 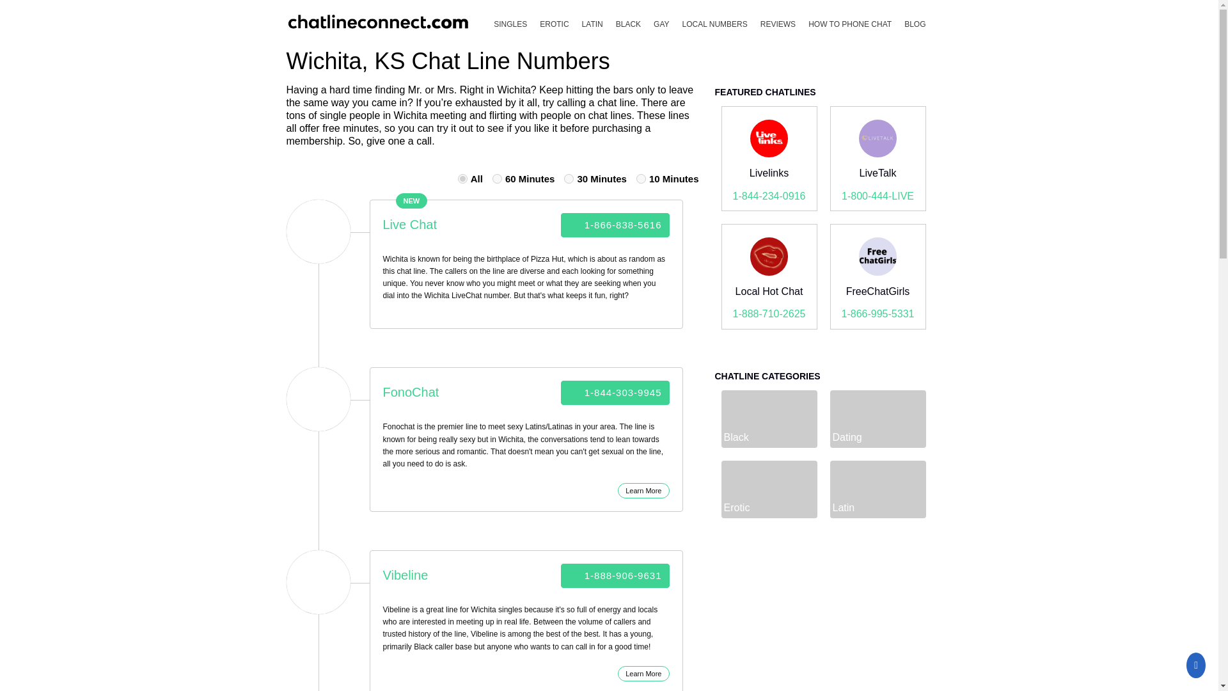 What do you see at coordinates (628, 24) in the screenshot?
I see `Black` at bounding box center [628, 24].